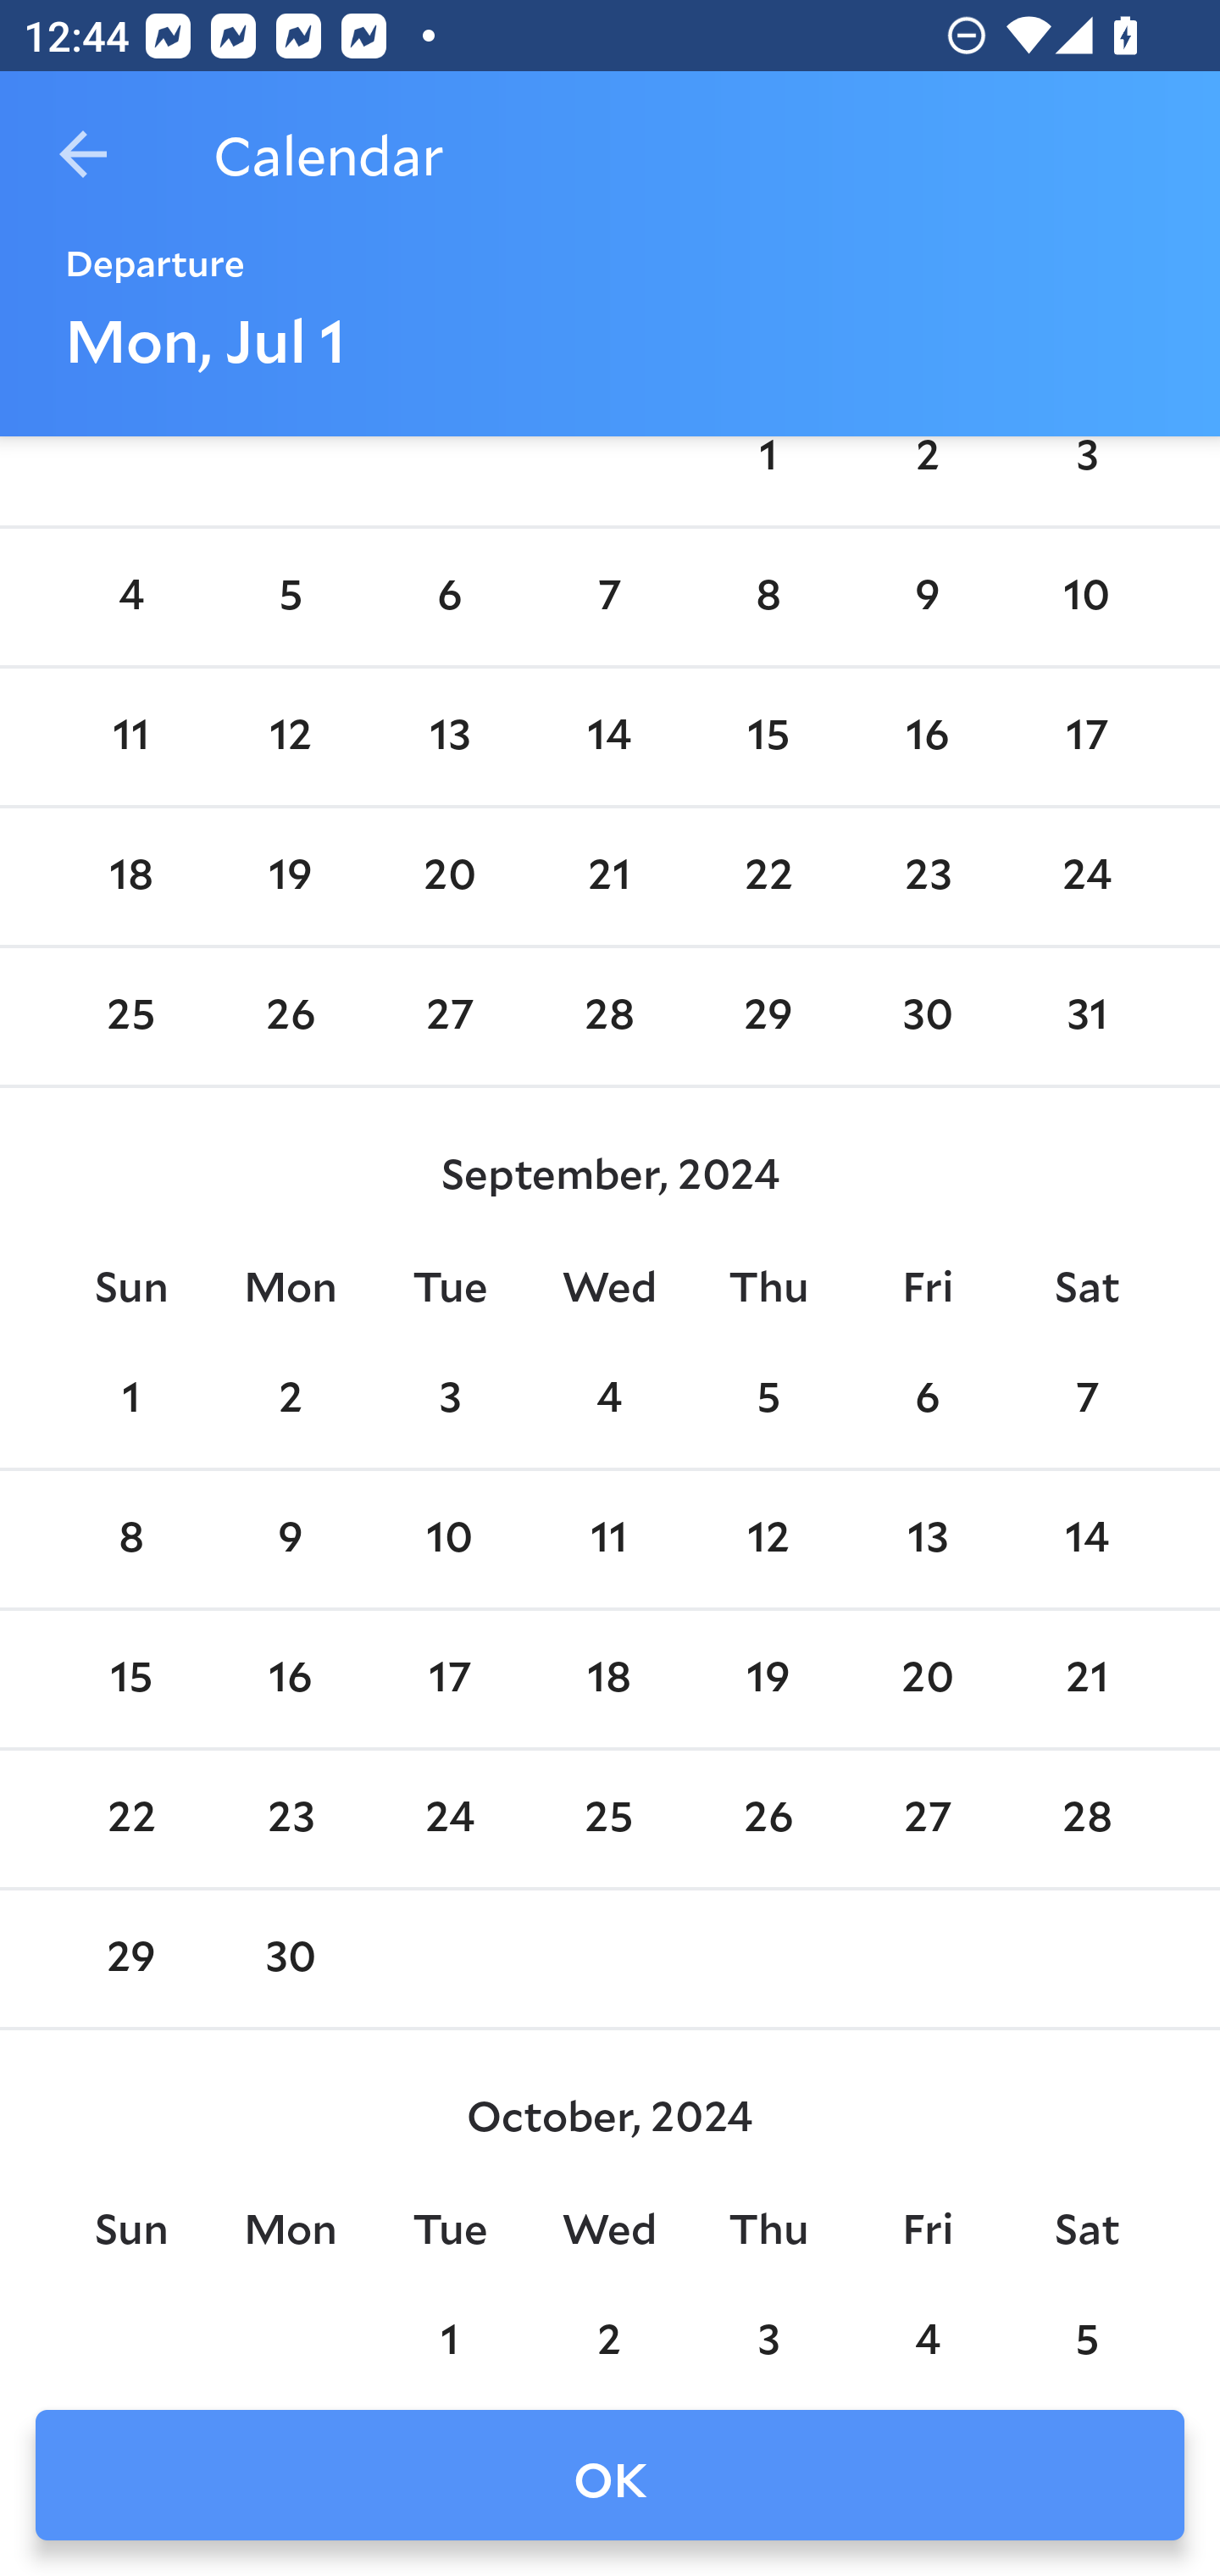  What do you see at coordinates (768, 1017) in the screenshot?
I see `29` at bounding box center [768, 1017].